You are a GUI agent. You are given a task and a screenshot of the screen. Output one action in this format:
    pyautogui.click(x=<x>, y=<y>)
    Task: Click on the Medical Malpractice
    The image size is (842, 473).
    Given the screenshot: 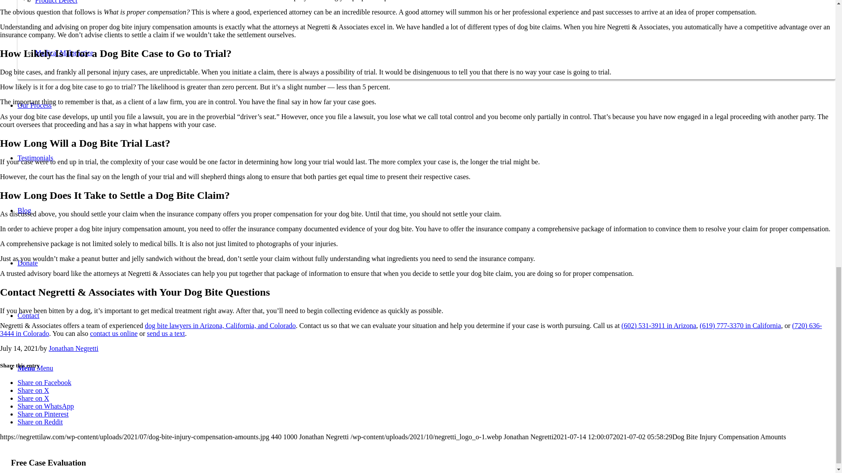 What is the action you would take?
    pyautogui.click(x=64, y=53)
    